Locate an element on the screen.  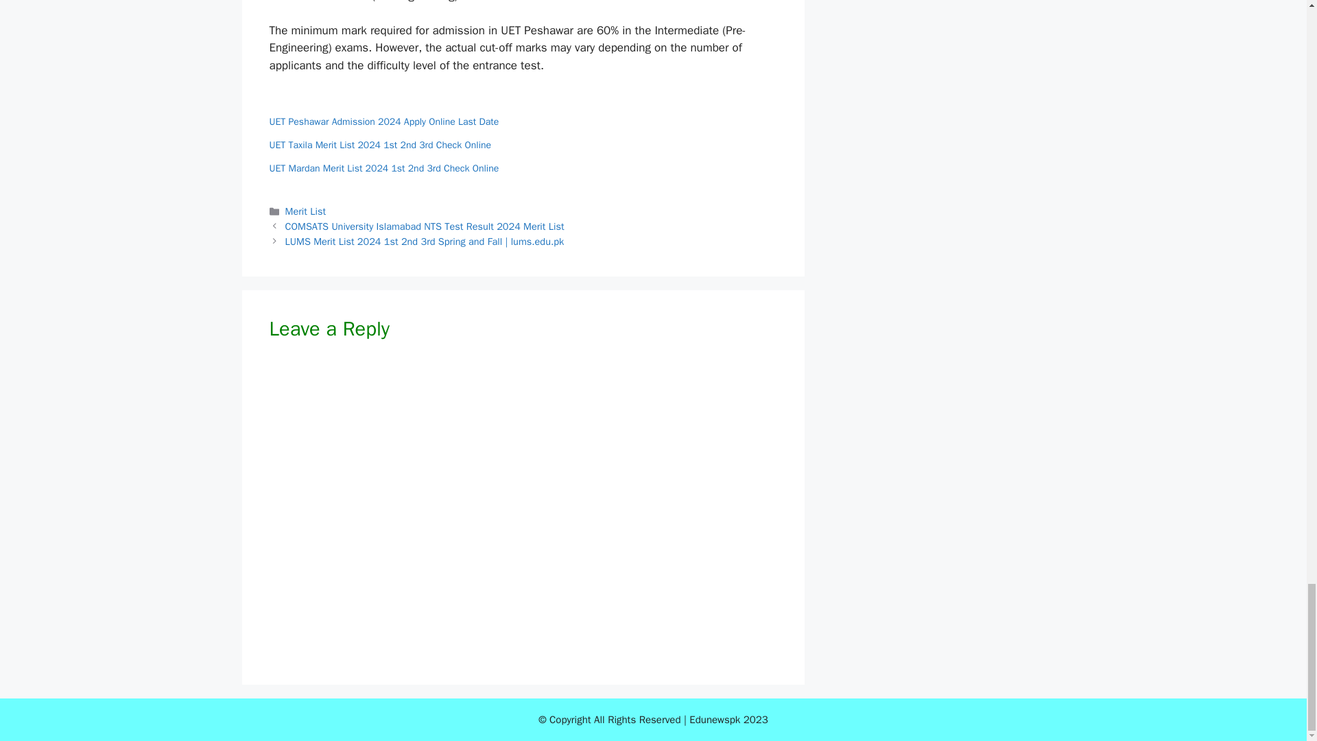
UET Mardan Merit List 2024 1st 2nd 3rd Check Online is located at coordinates (383, 167).